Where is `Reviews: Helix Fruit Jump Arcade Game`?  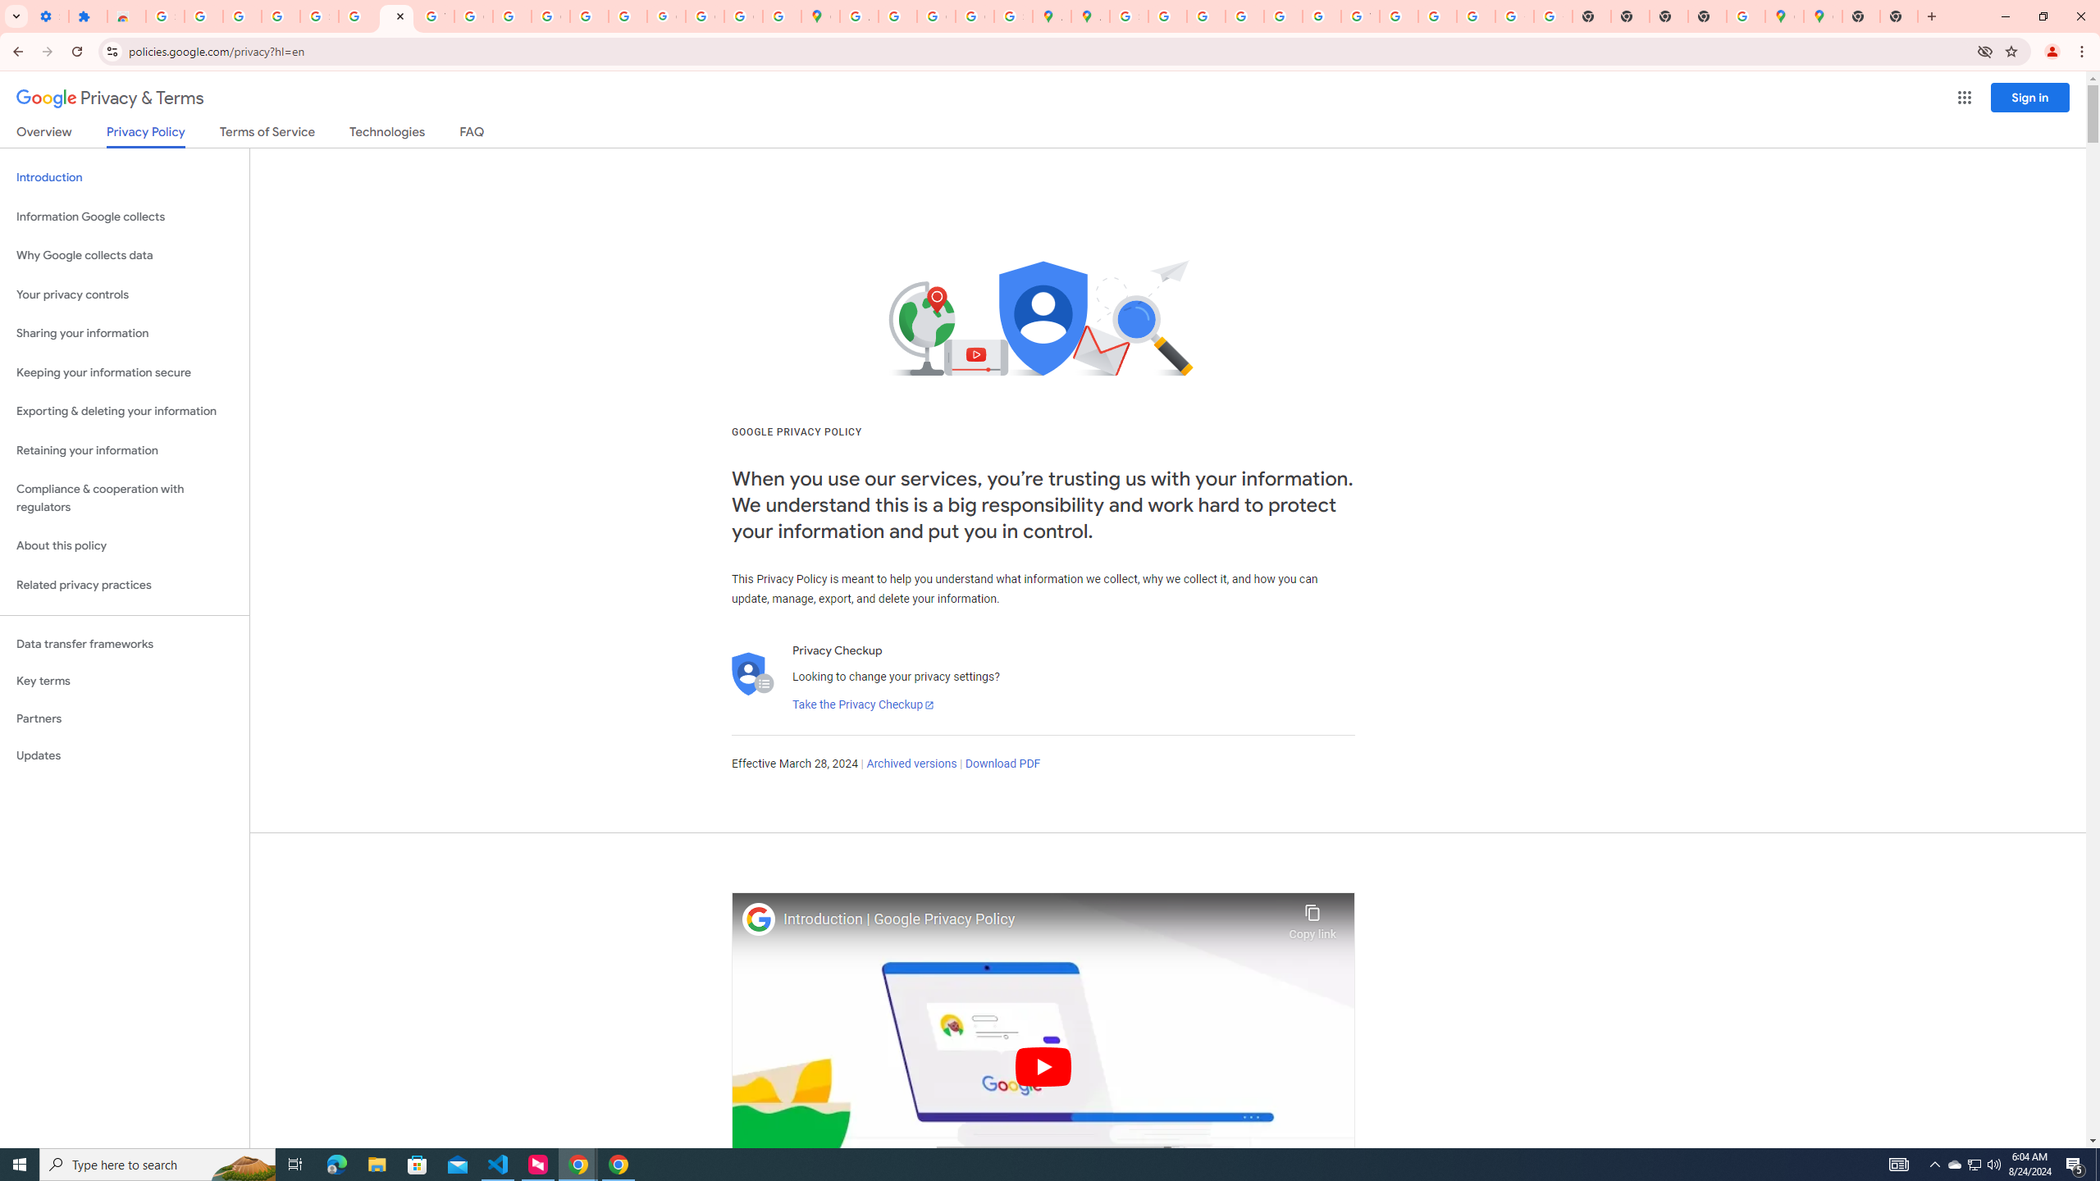 Reviews: Helix Fruit Jump Arcade Game is located at coordinates (126, 16).